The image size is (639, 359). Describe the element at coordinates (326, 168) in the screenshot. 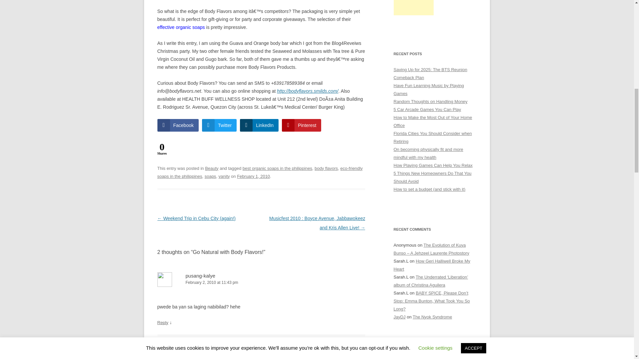

I see `body flavors` at that location.